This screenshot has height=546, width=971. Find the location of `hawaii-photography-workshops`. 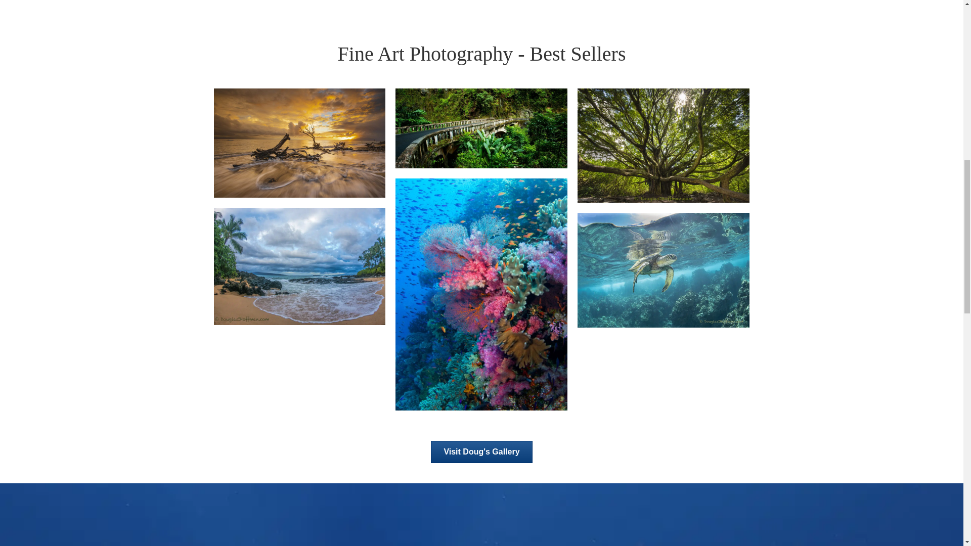

hawaii-photography-workshops is located at coordinates (481, 127).